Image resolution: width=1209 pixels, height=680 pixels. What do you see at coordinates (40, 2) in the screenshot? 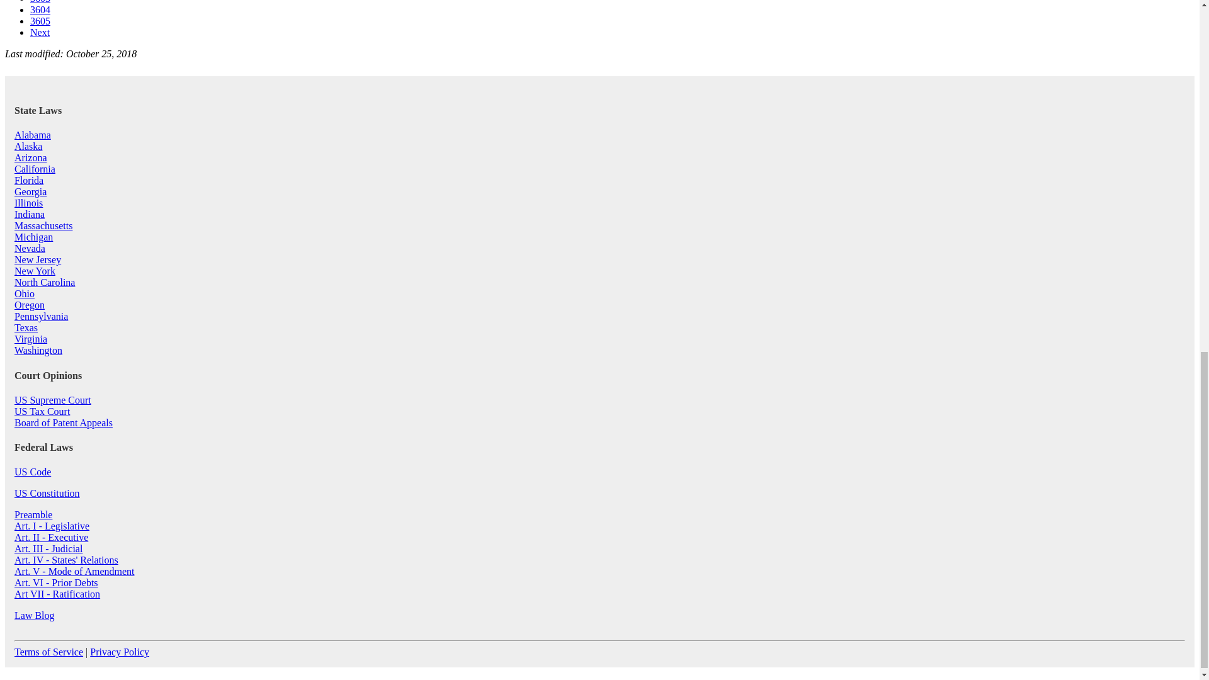
I see `3603` at bounding box center [40, 2].